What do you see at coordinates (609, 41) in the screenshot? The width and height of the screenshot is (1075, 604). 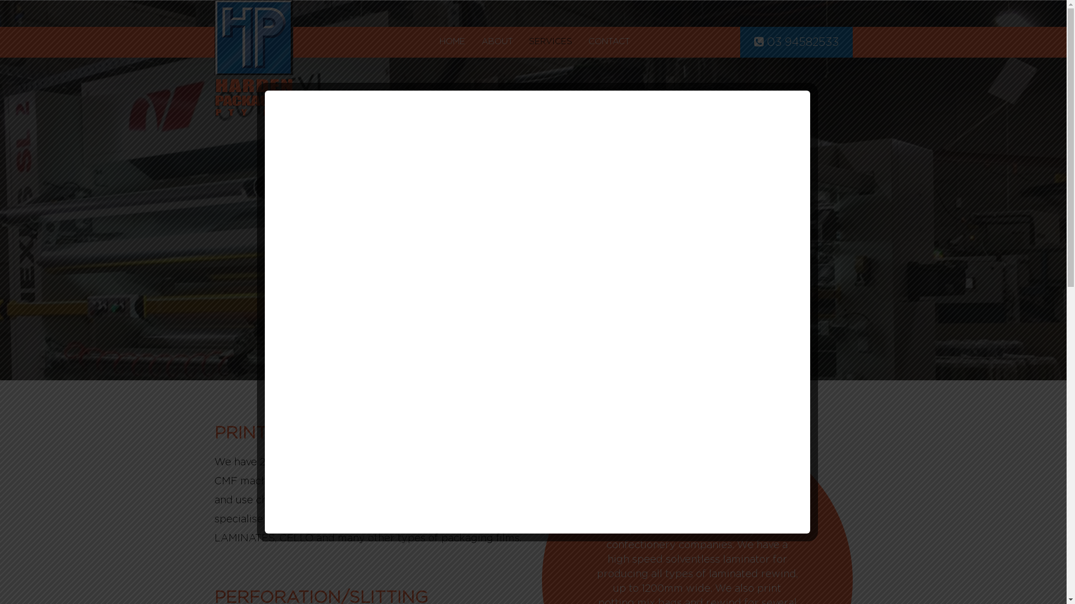 I see `CONTACT` at bounding box center [609, 41].